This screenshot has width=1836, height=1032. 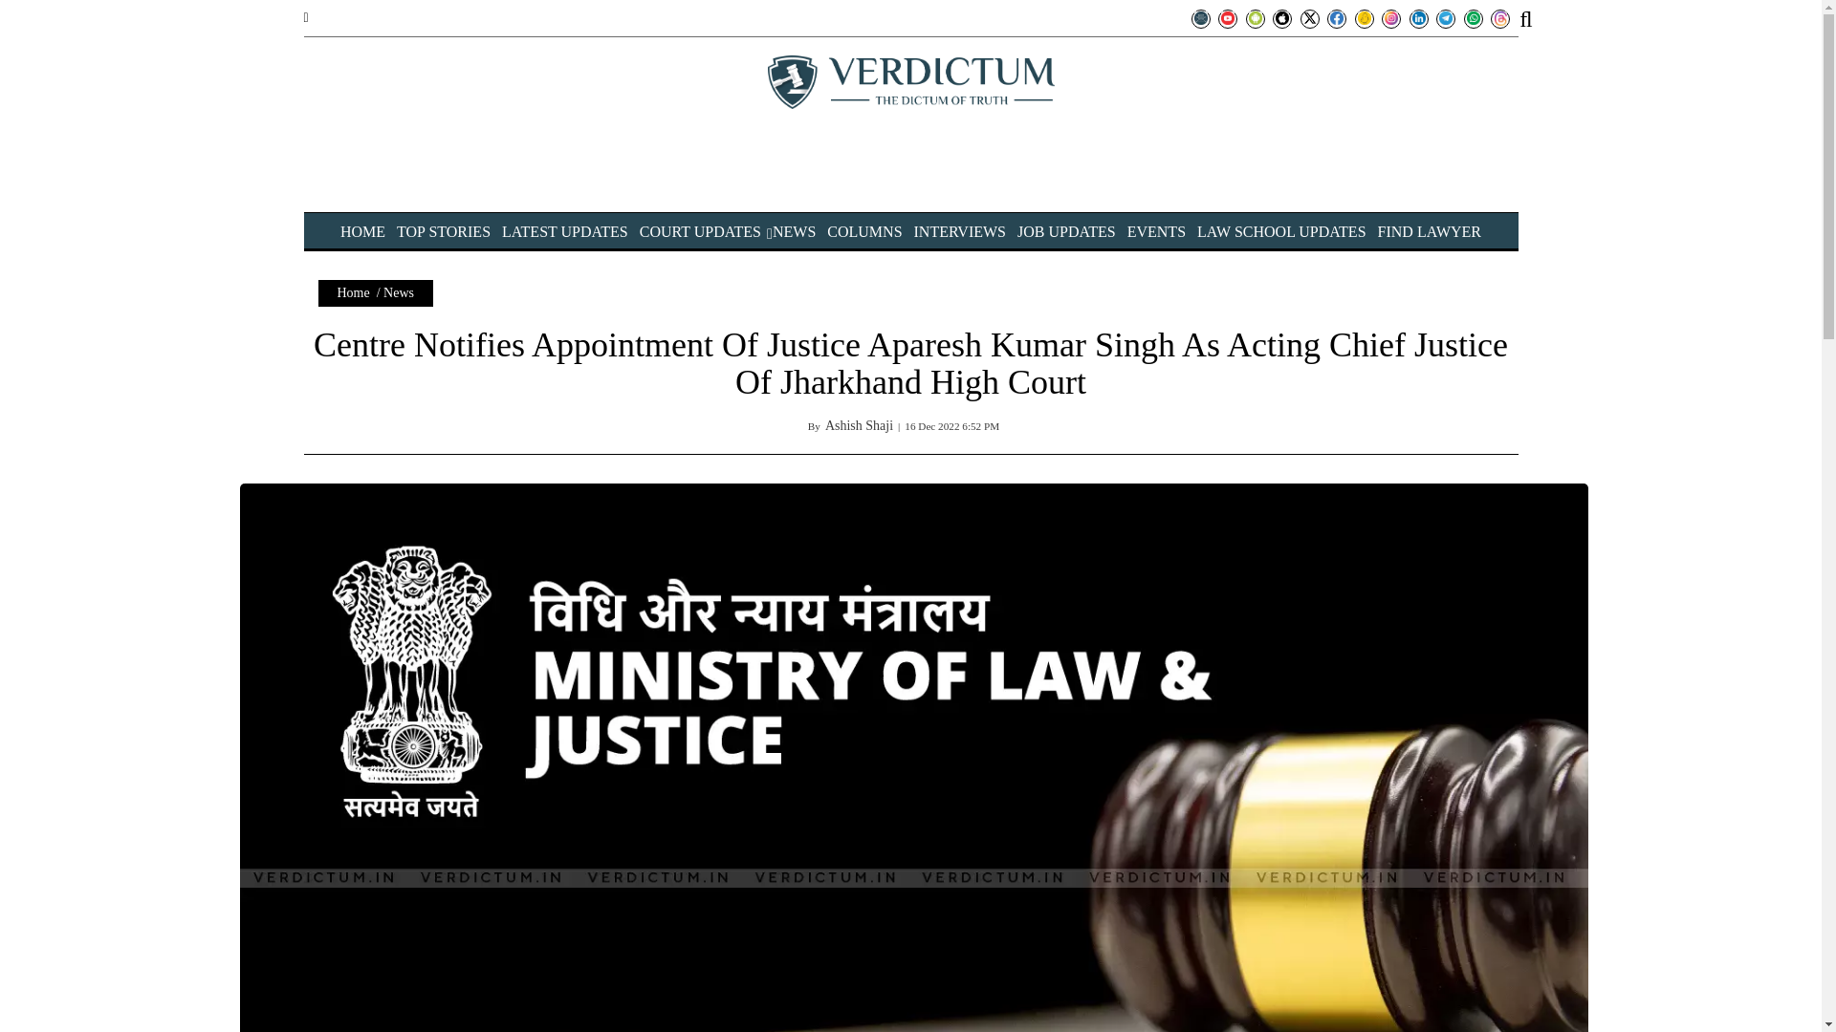 I want to click on TOP STORIES, so click(x=443, y=231).